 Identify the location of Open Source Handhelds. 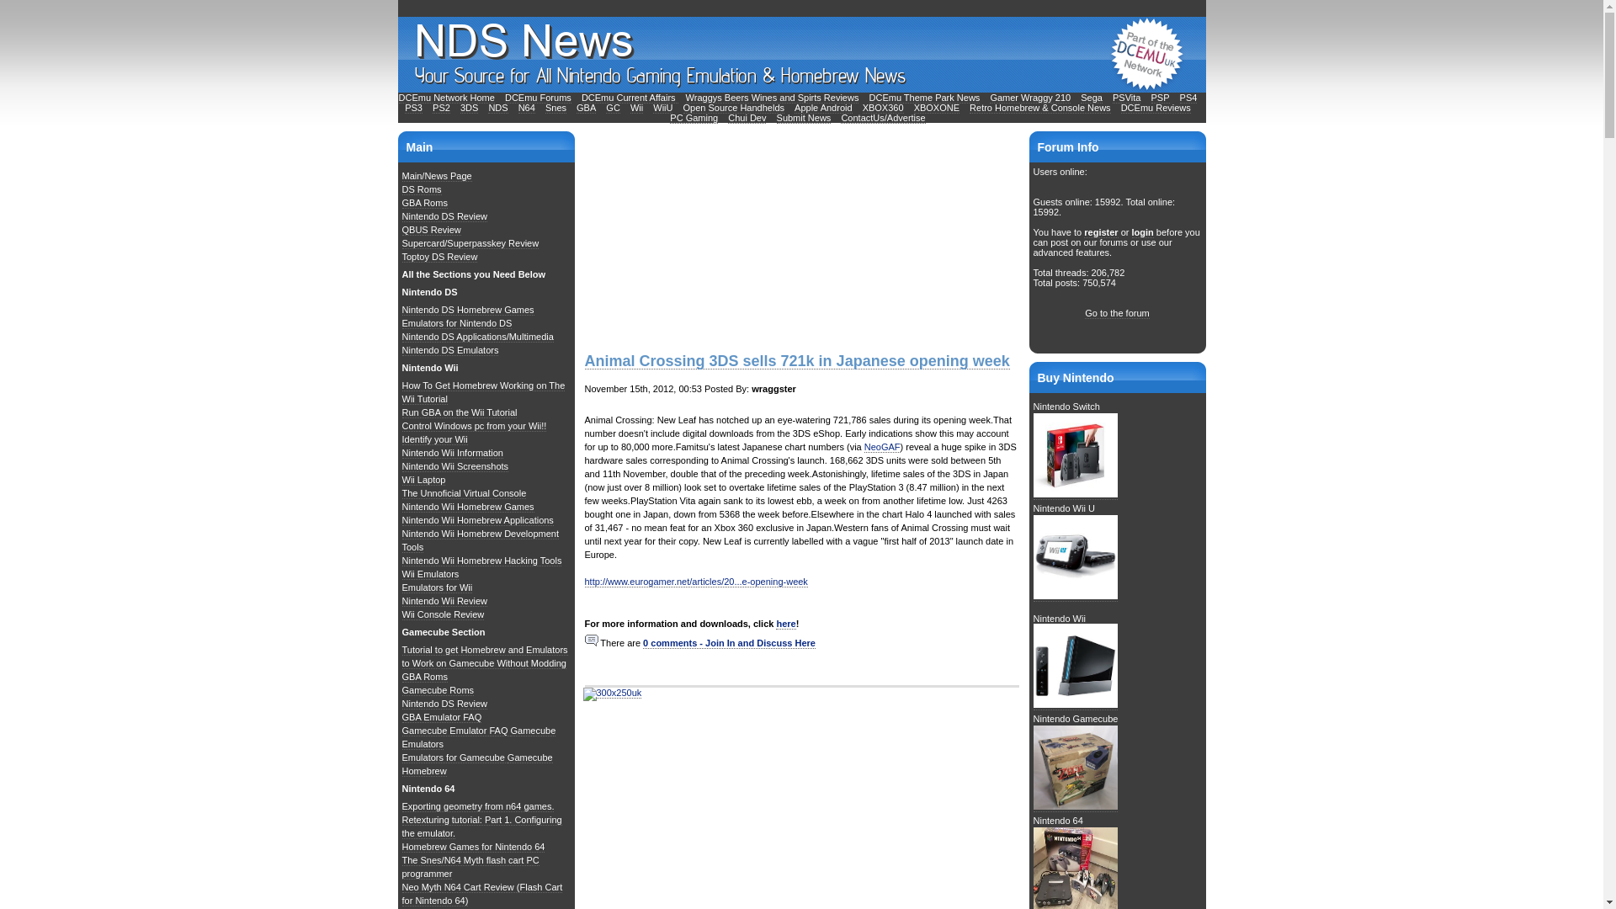
(734, 108).